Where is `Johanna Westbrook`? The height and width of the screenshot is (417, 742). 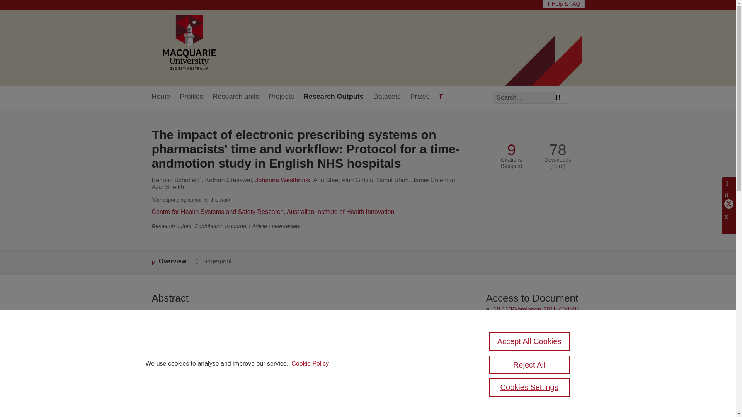
Johanna Westbrook is located at coordinates (283, 180).